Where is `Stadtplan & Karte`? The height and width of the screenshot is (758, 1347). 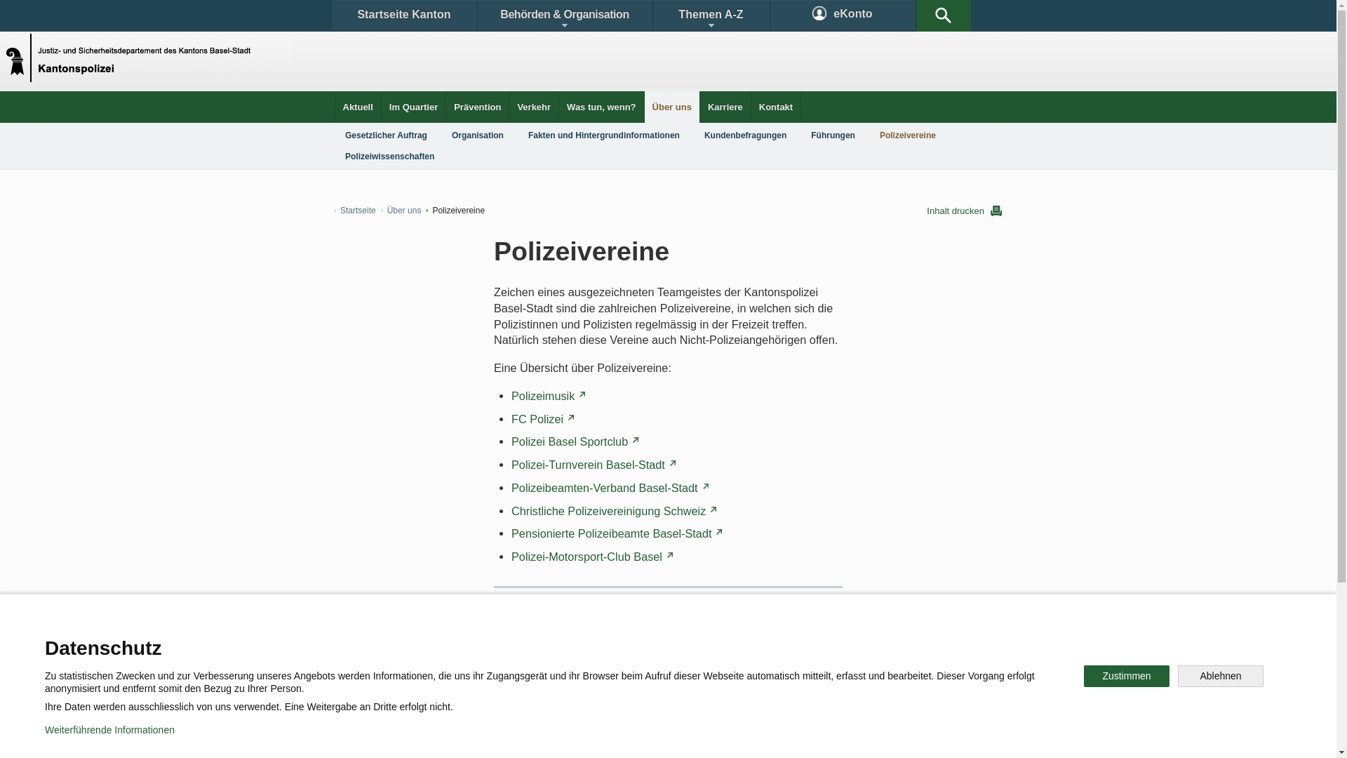
Stadtplan & Karte is located at coordinates (467, 641).